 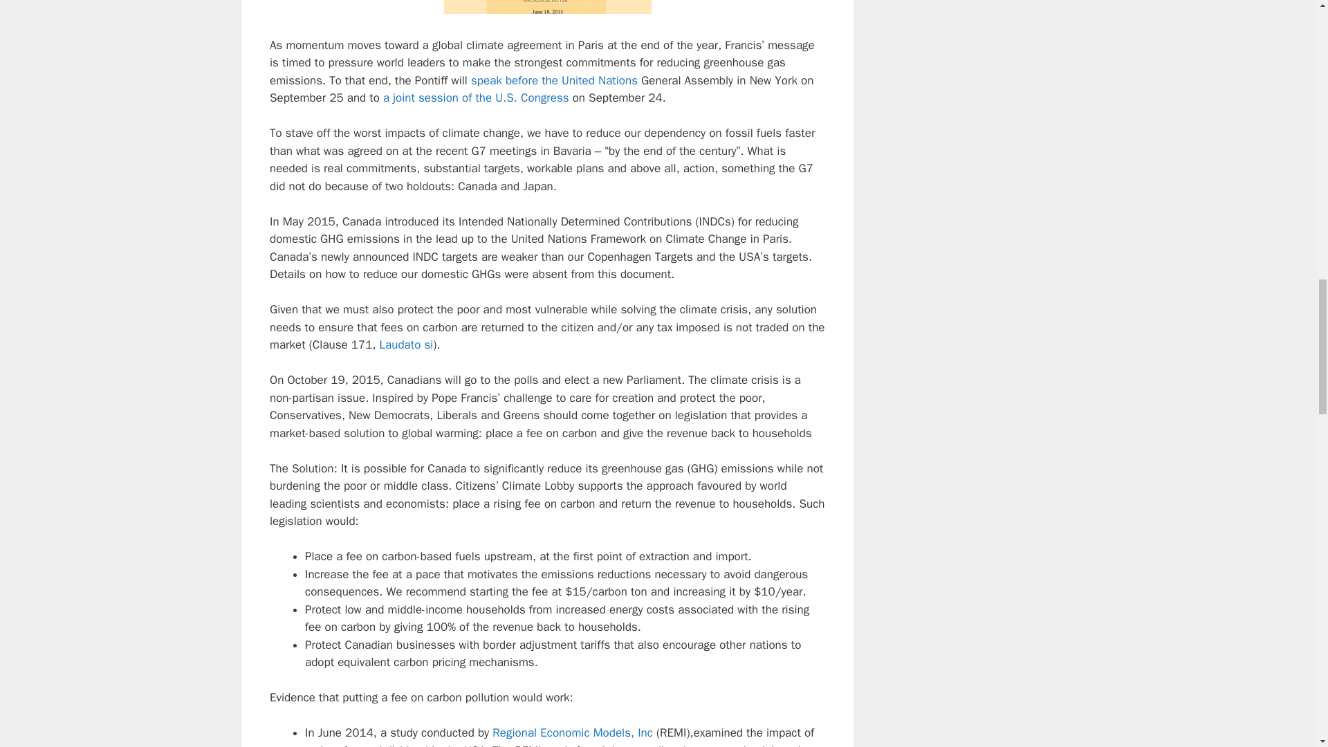 What do you see at coordinates (476, 98) in the screenshot?
I see `a joint session of the U.S. Congress` at bounding box center [476, 98].